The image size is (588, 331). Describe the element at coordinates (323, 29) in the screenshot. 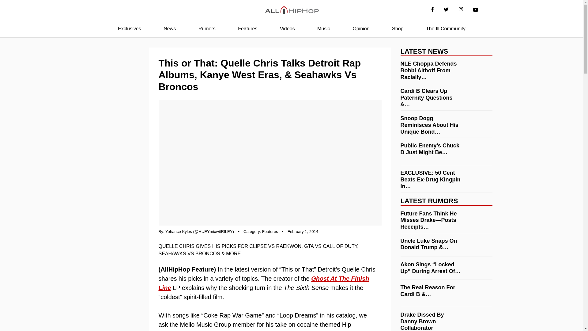

I see `Music` at that location.